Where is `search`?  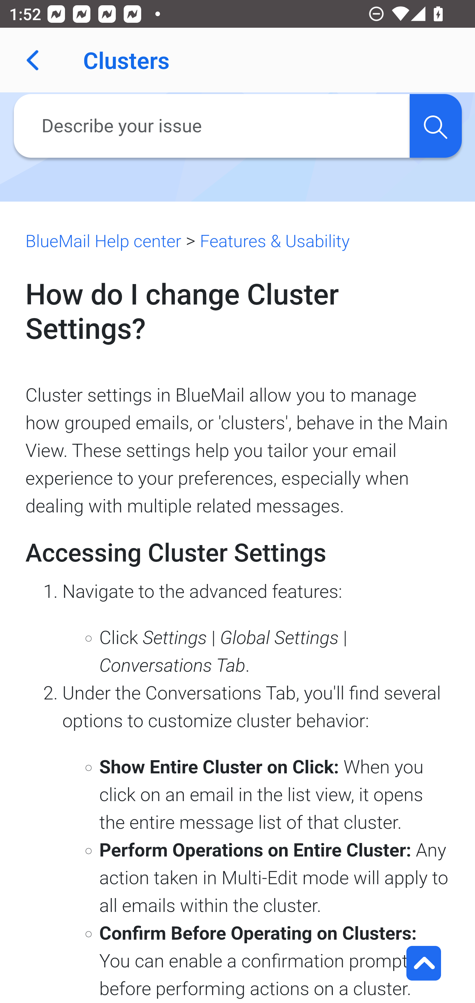
search is located at coordinates (435, 126).